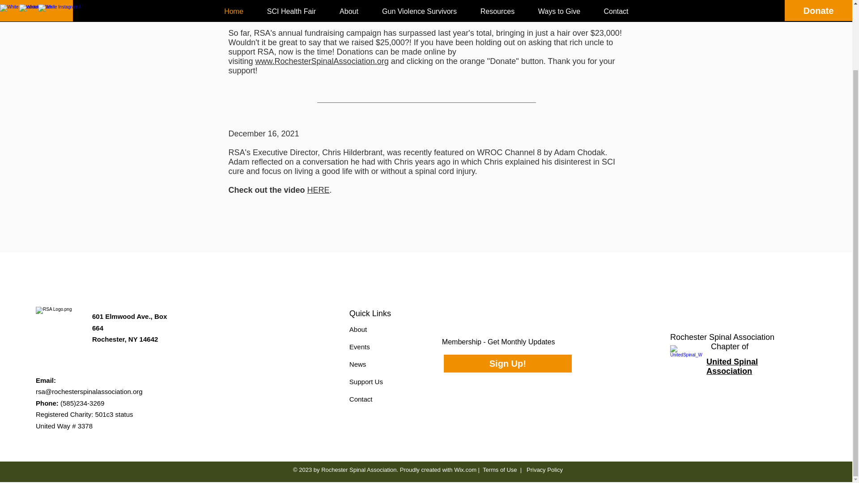  I want to click on Sign Up!, so click(508, 363).